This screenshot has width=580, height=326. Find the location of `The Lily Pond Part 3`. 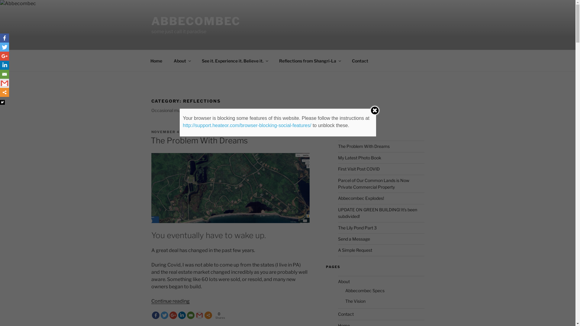

The Lily Pond Part 3 is located at coordinates (357, 228).